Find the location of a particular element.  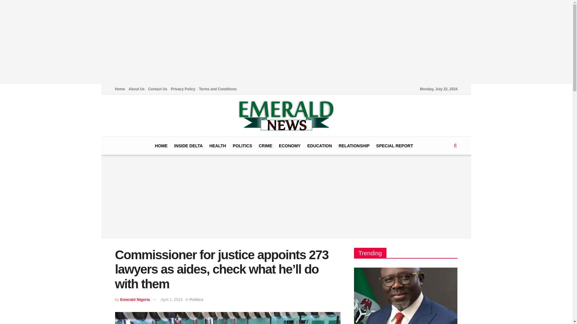

POLITICS is located at coordinates (242, 146).